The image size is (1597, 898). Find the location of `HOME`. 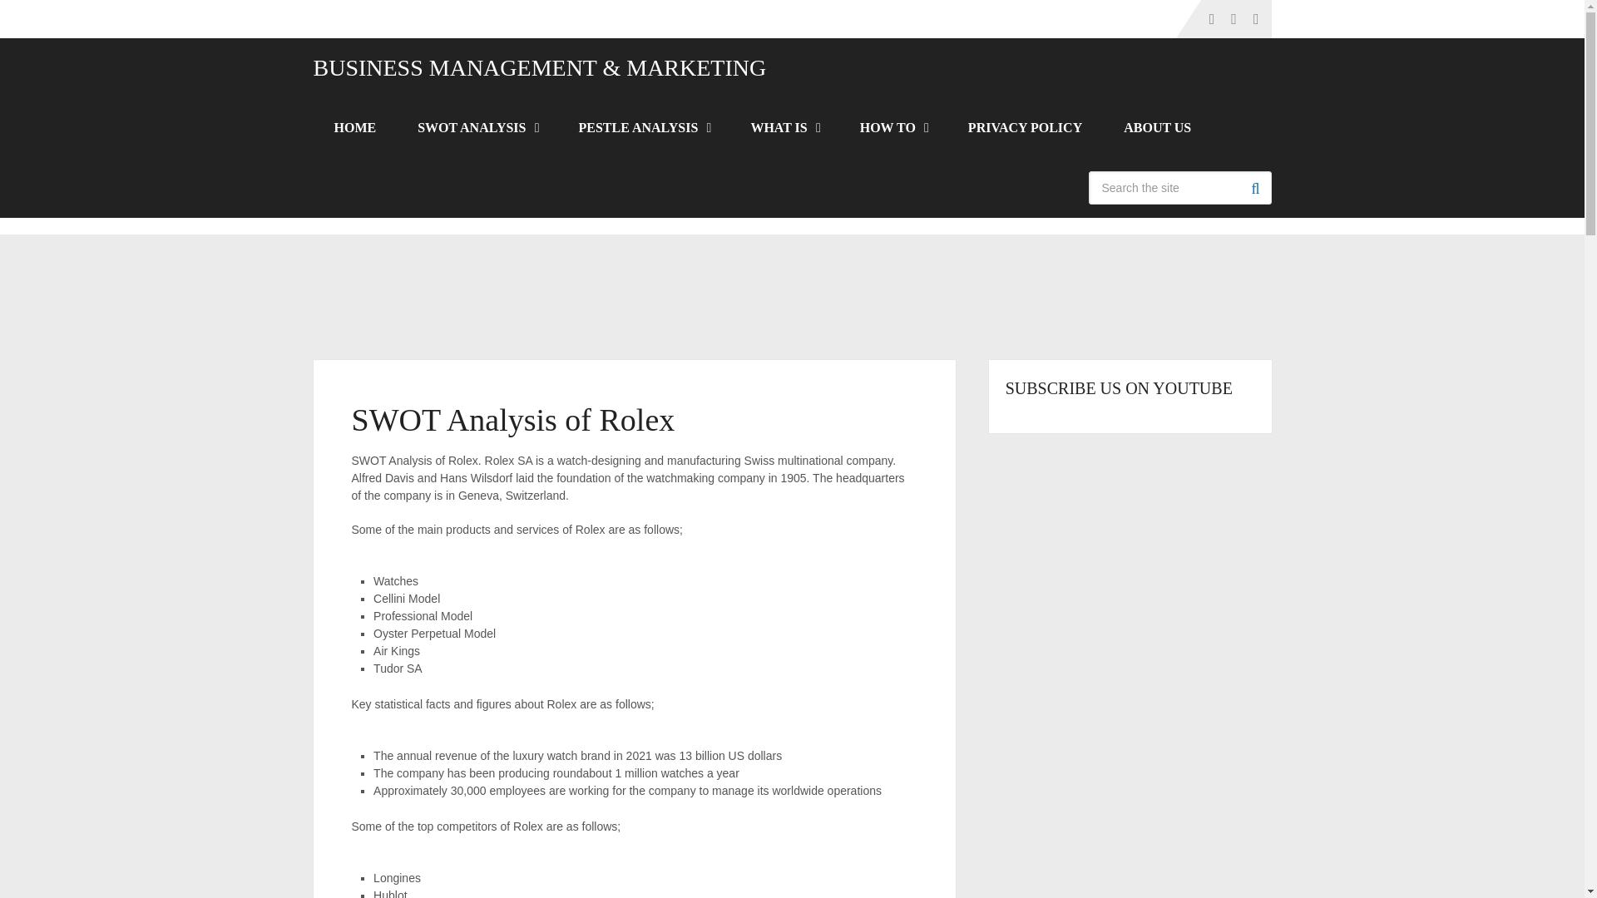

HOME is located at coordinates (354, 128).